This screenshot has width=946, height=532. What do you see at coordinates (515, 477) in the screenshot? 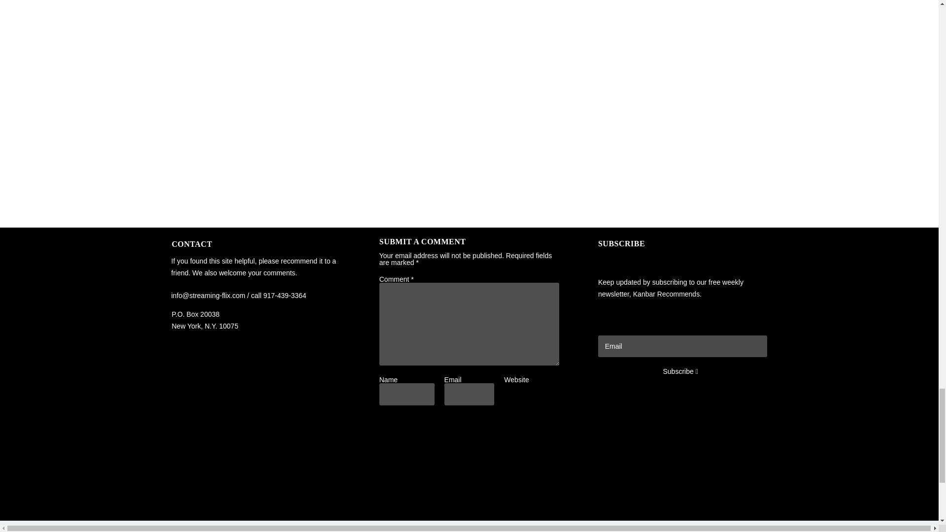
I see `Share "Grand Illusion" via Print` at bounding box center [515, 477].